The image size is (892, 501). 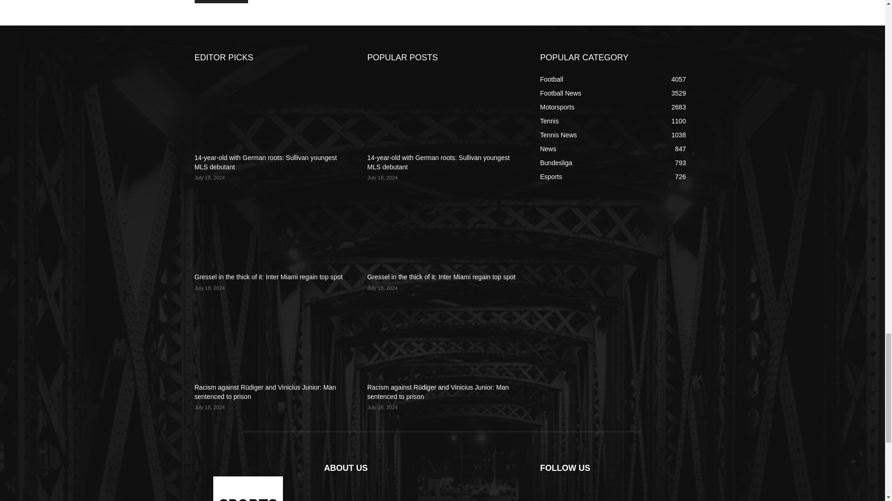 What do you see at coordinates (221, 1) in the screenshot?
I see `Post Comment` at bounding box center [221, 1].